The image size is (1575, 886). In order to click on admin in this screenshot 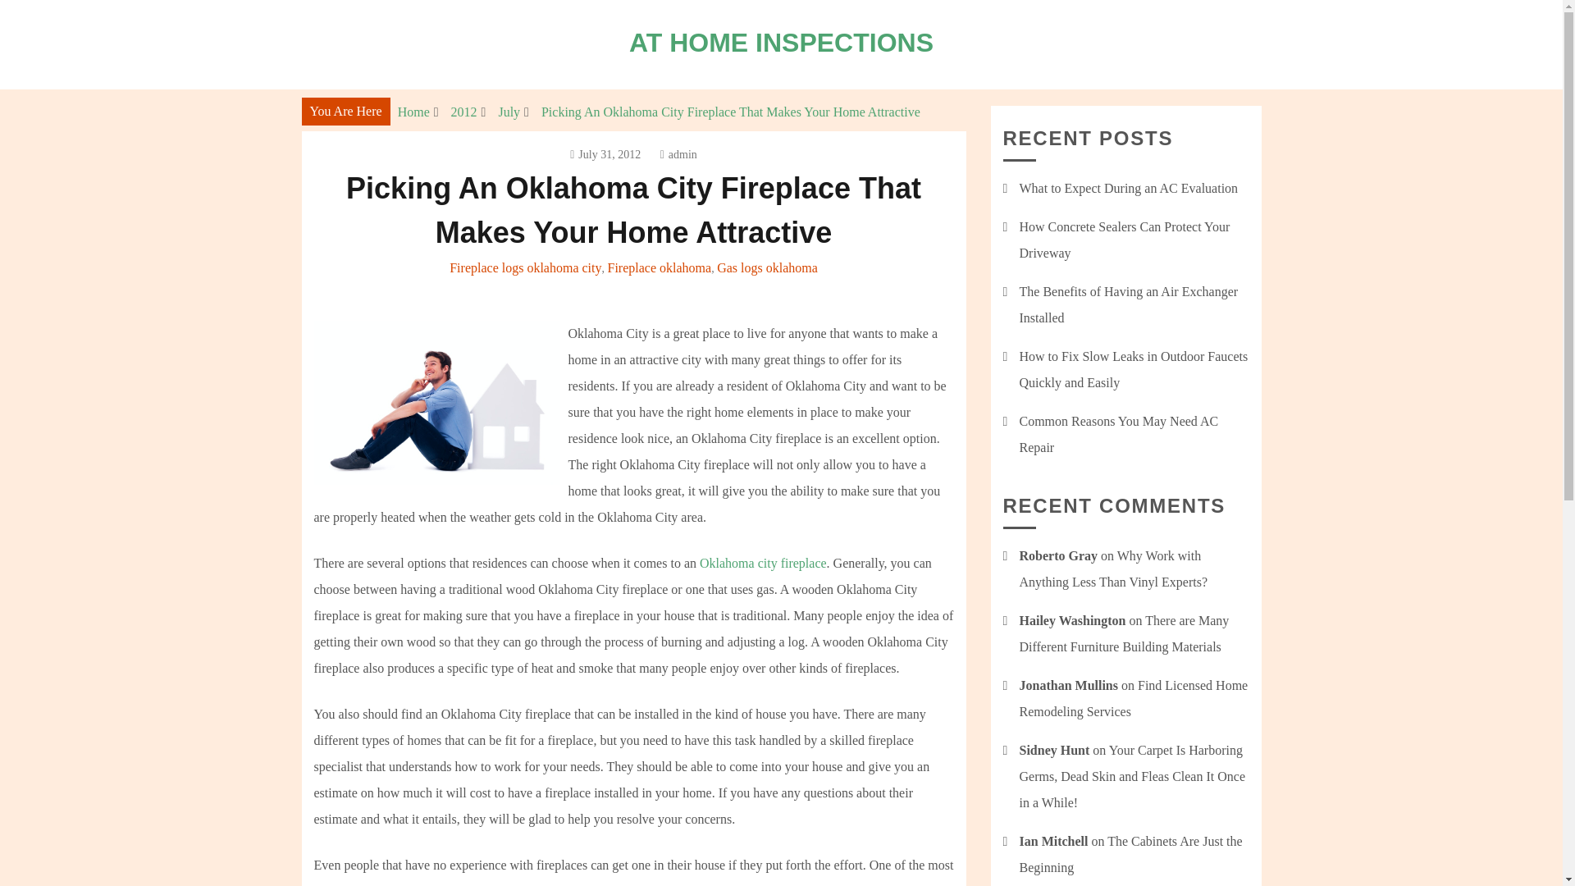, I will do `click(678, 154)`.